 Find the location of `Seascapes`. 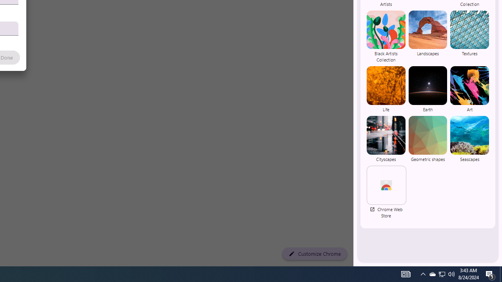

Seascapes is located at coordinates (469, 139).